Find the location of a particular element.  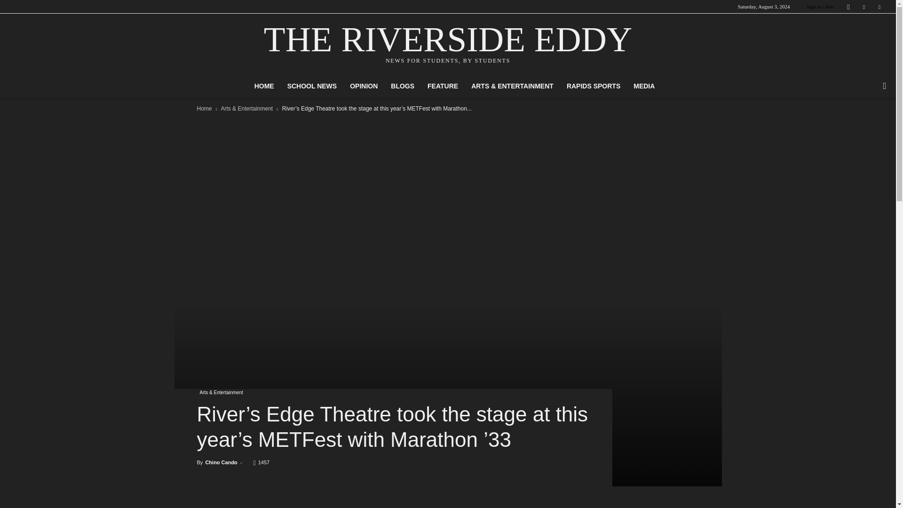

SCHOOL NEWS is located at coordinates (312, 86).